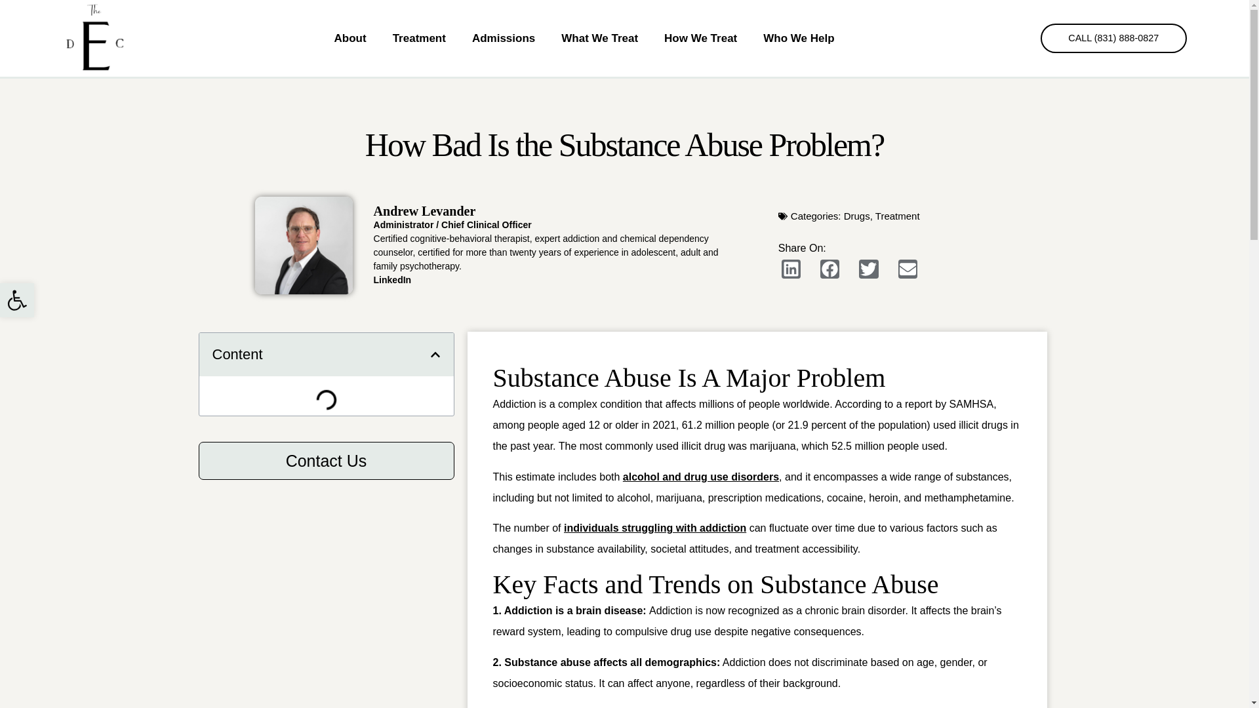 The width and height of the screenshot is (1259, 708). Describe the element at coordinates (700, 38) in the screenshot. I see `How We Treat` at that location.